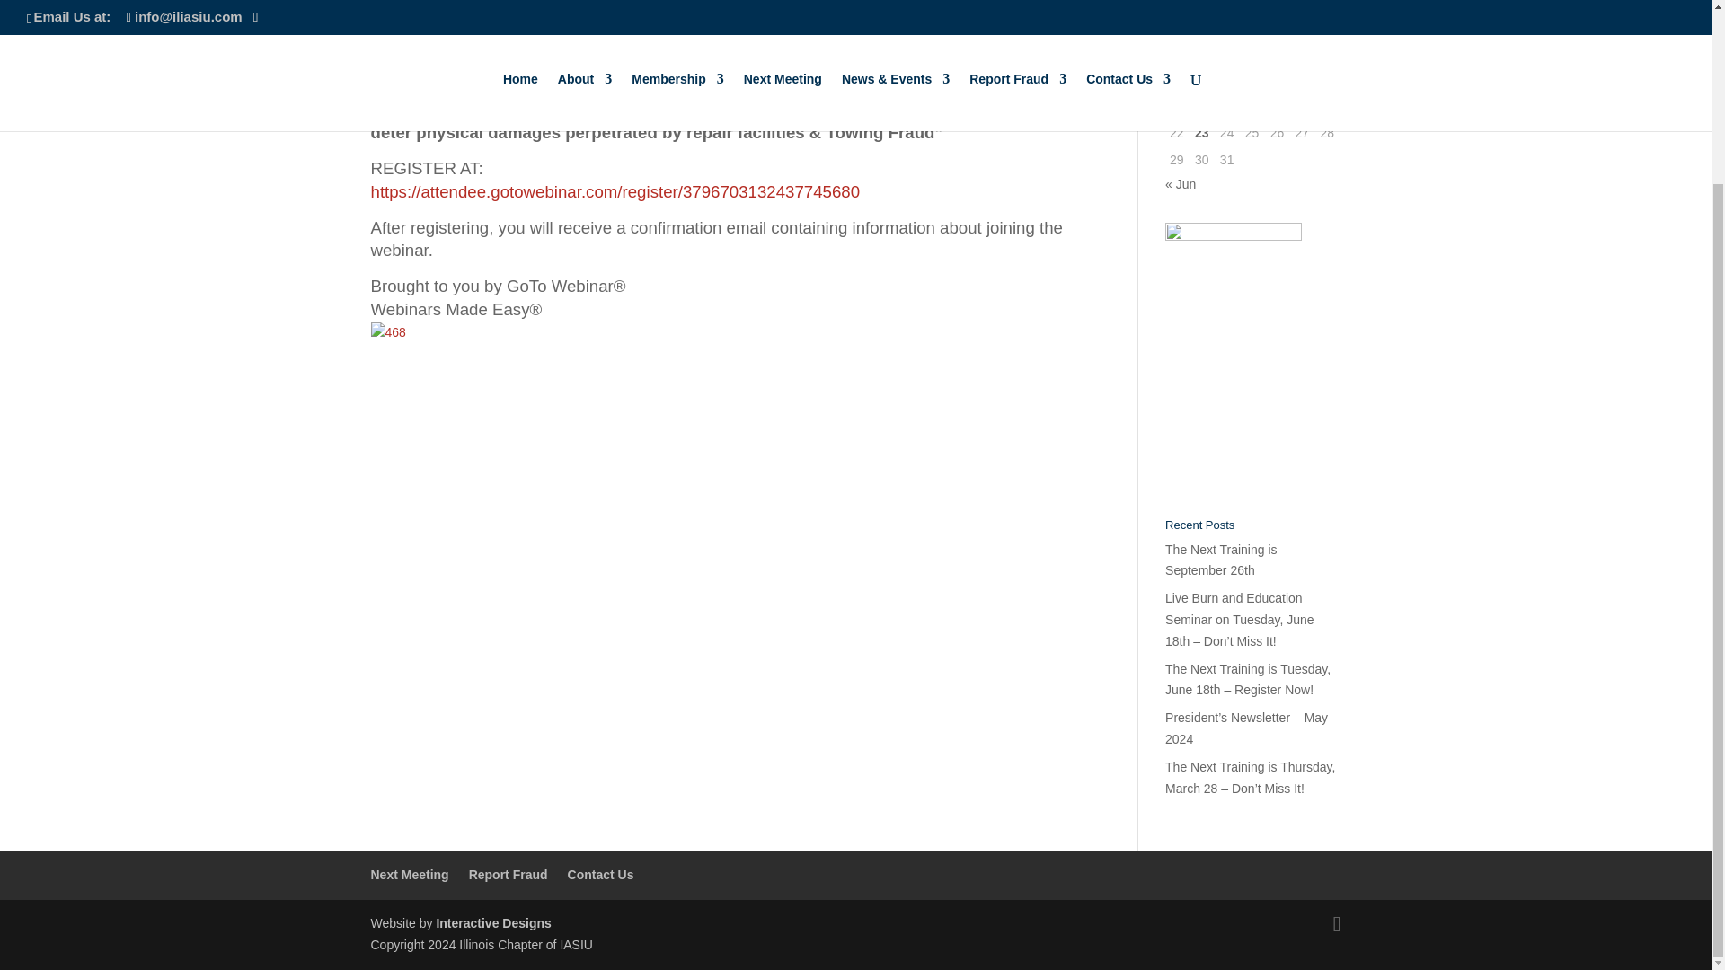 The image size is (1725, 970). Describe the element at coordinates (1202, 27) in the screenshot. I see `Tuesday` at that location.